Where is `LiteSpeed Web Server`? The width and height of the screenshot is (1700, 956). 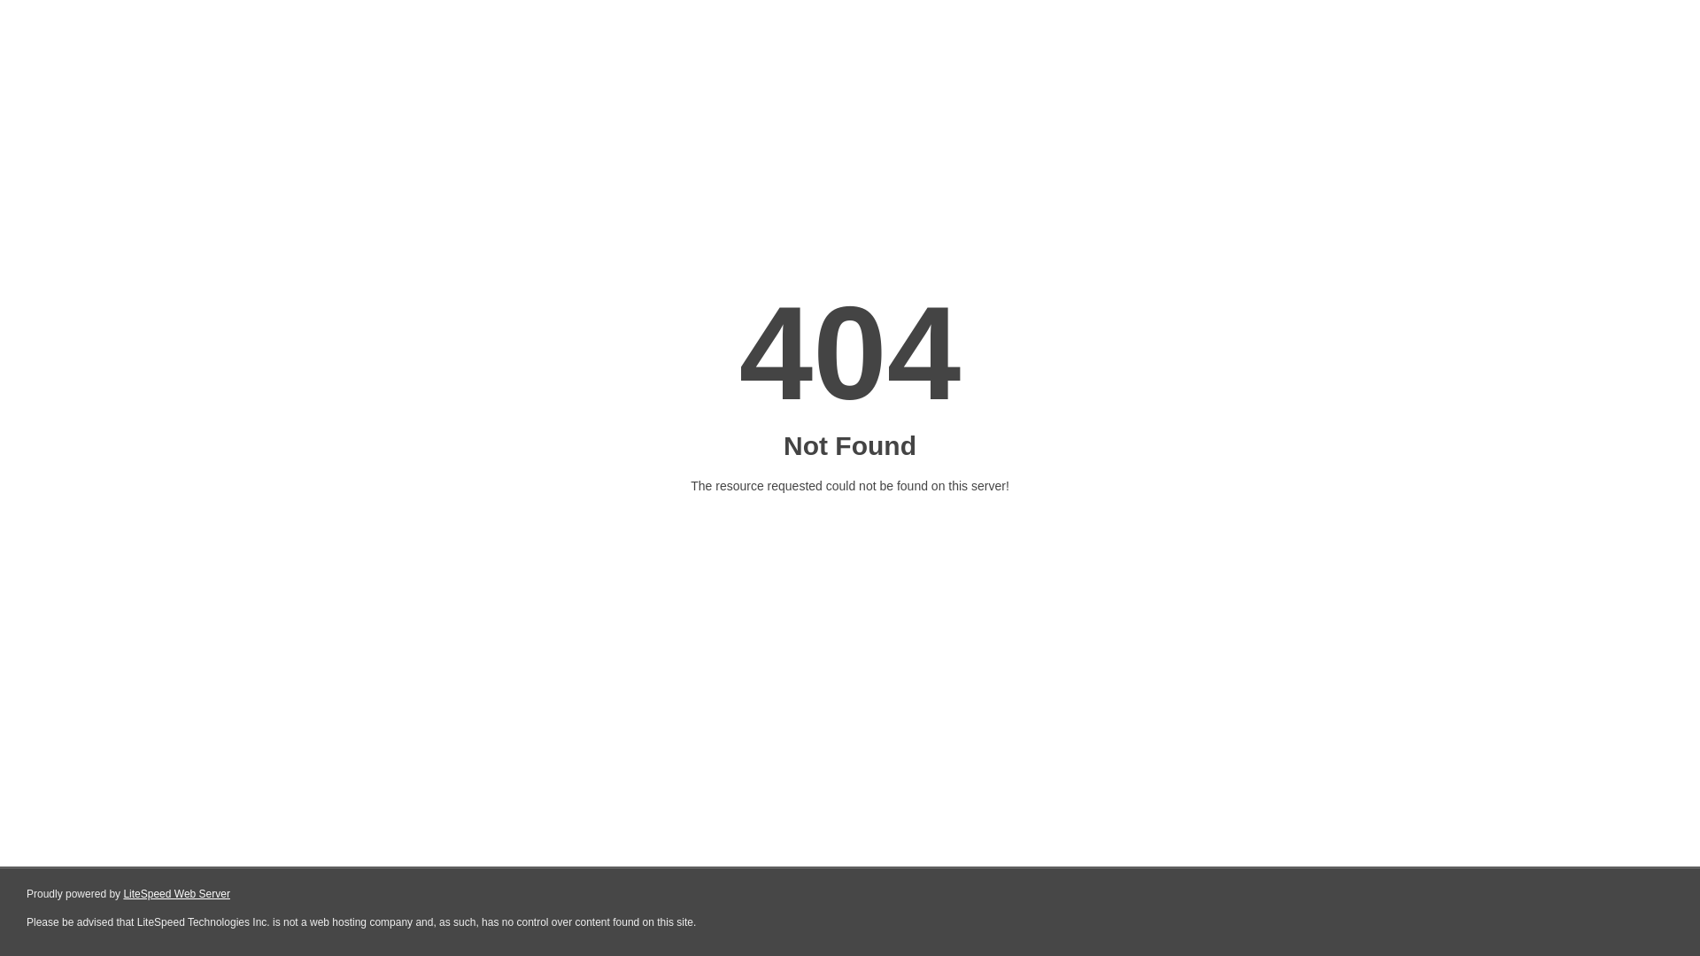 LiteSpeed Web Server is located at coordinates (177, 894).